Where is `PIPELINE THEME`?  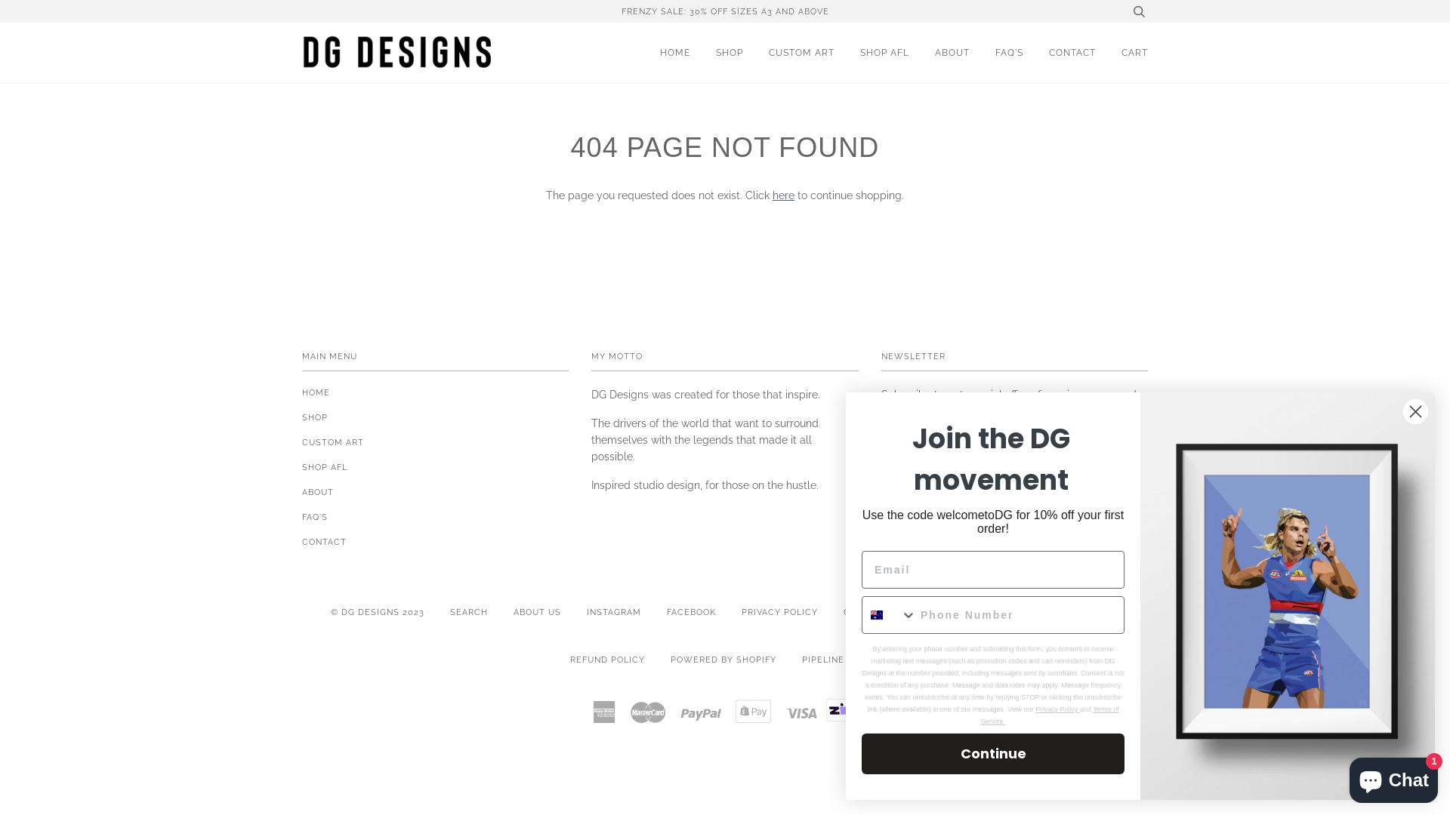 PIPELINE THEME is located at coordinates (841, 660).